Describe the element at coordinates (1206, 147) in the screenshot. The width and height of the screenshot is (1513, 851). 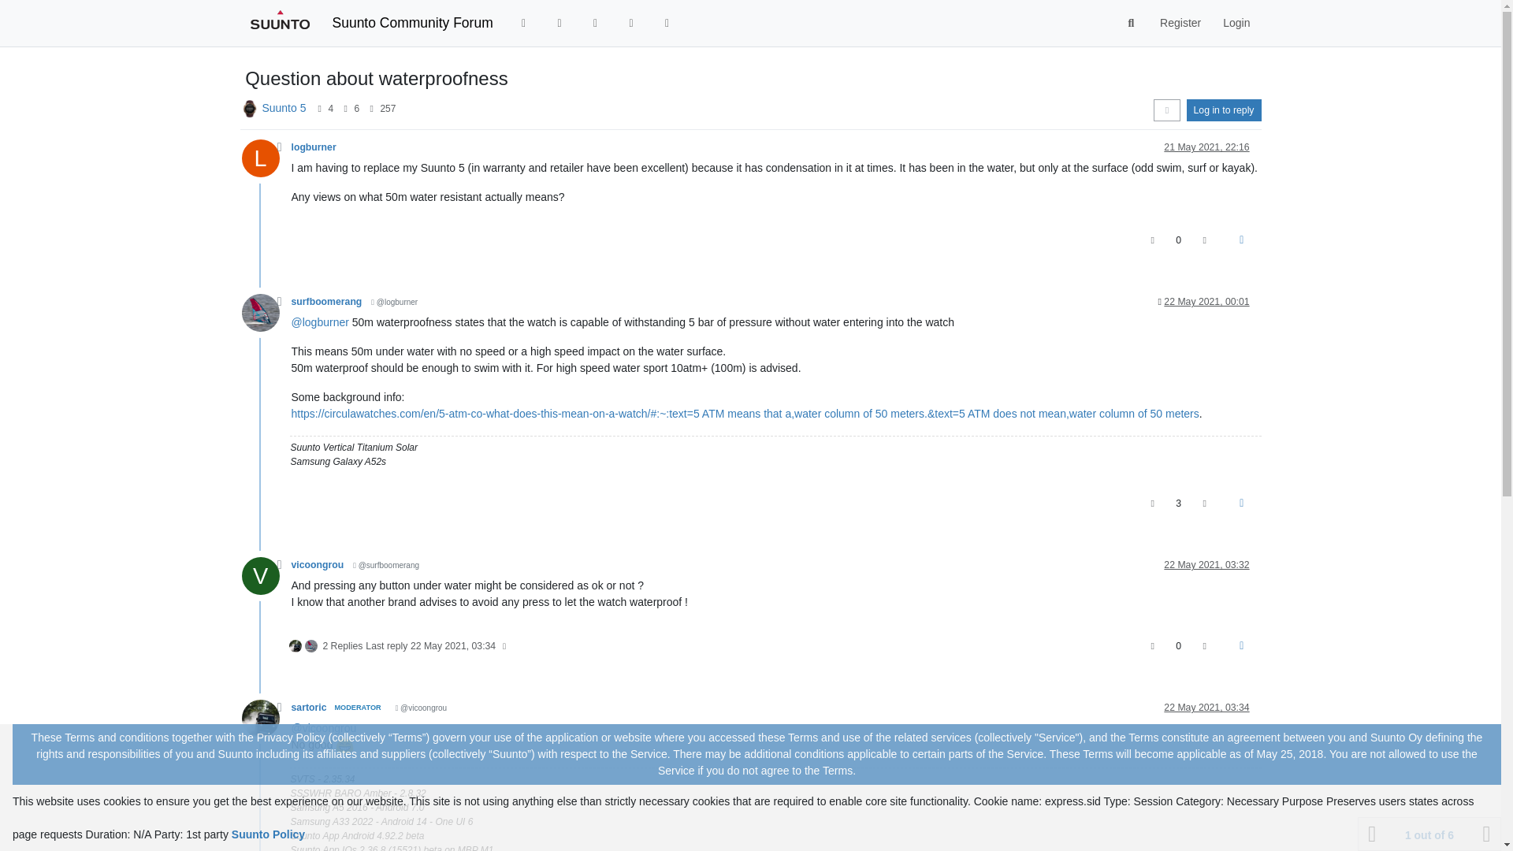
I see `21 May 2021, 22:16` at that location.